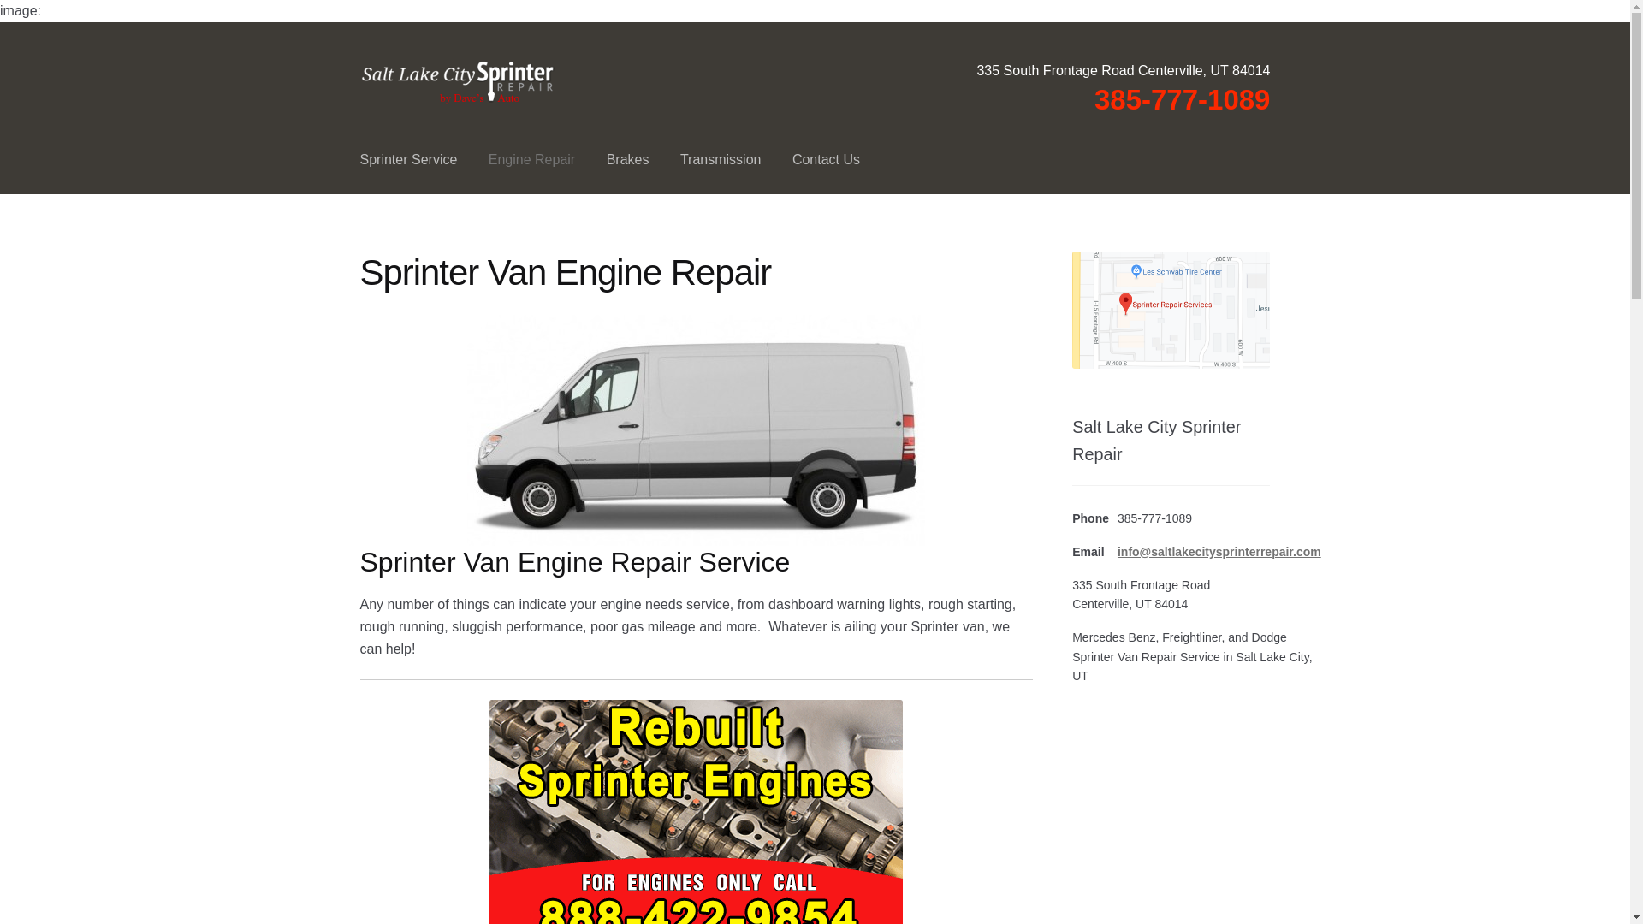  Describe the element at coordinates (531, 159) in the screenshot. I see `Engine Repair` at that location.